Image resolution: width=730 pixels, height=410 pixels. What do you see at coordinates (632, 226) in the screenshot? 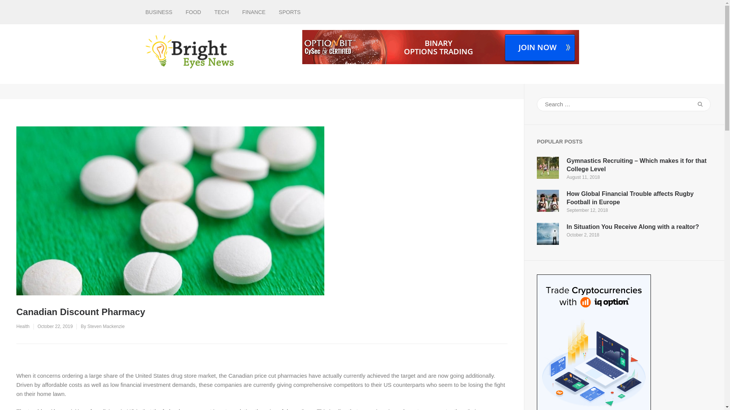
I see `In Situation You Receive Along with a realtor?` at bounding box center [632, 226].